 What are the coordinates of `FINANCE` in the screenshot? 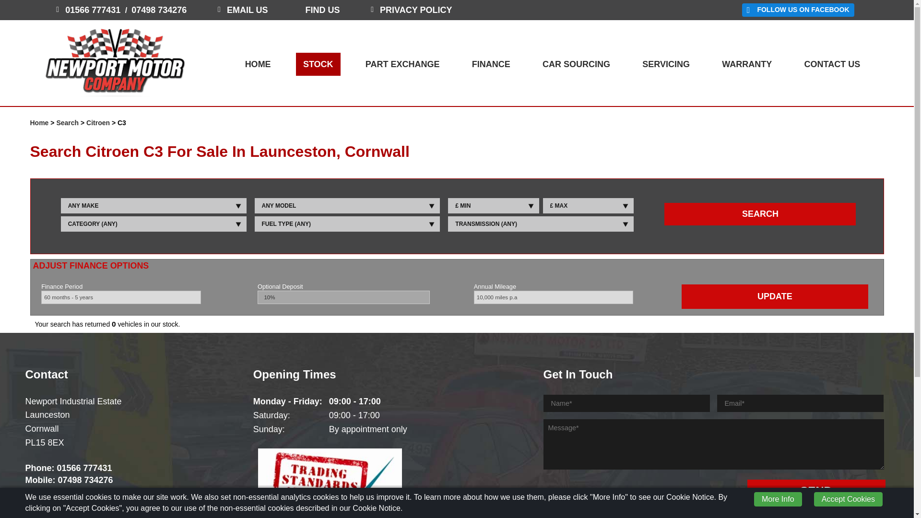 It's located at (491, 64).